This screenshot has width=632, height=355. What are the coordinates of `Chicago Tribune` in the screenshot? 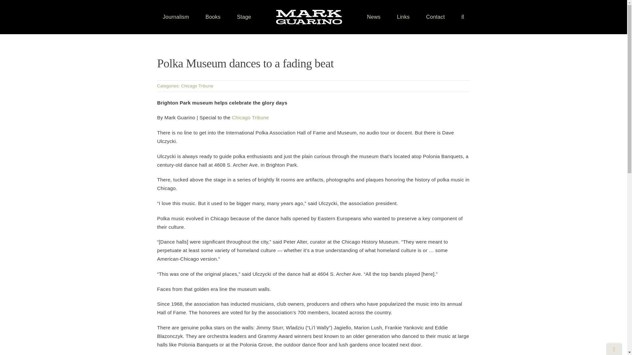 It's located at (197, 85).